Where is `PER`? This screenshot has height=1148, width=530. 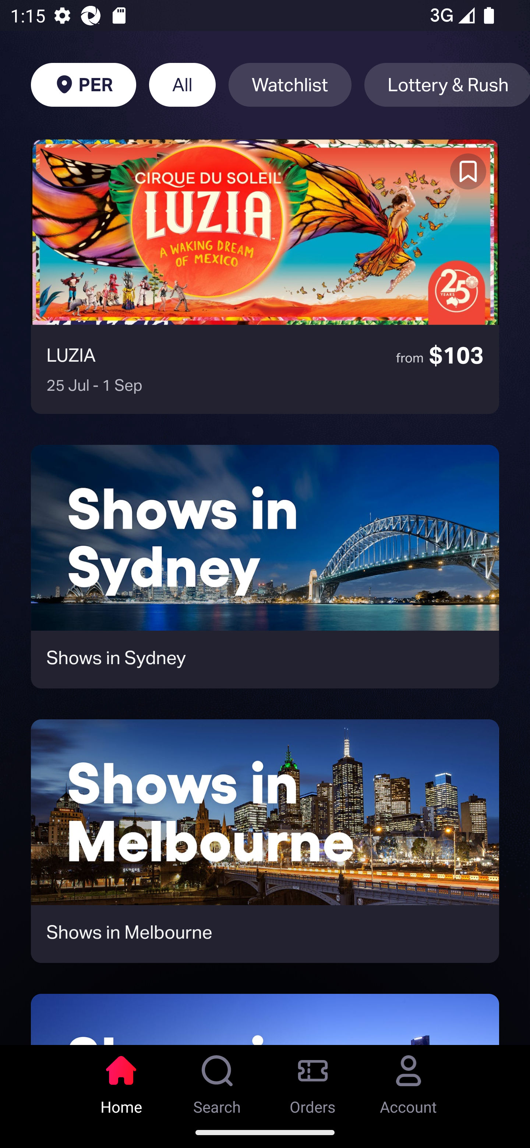
PER is located at coordinates (83, 85).